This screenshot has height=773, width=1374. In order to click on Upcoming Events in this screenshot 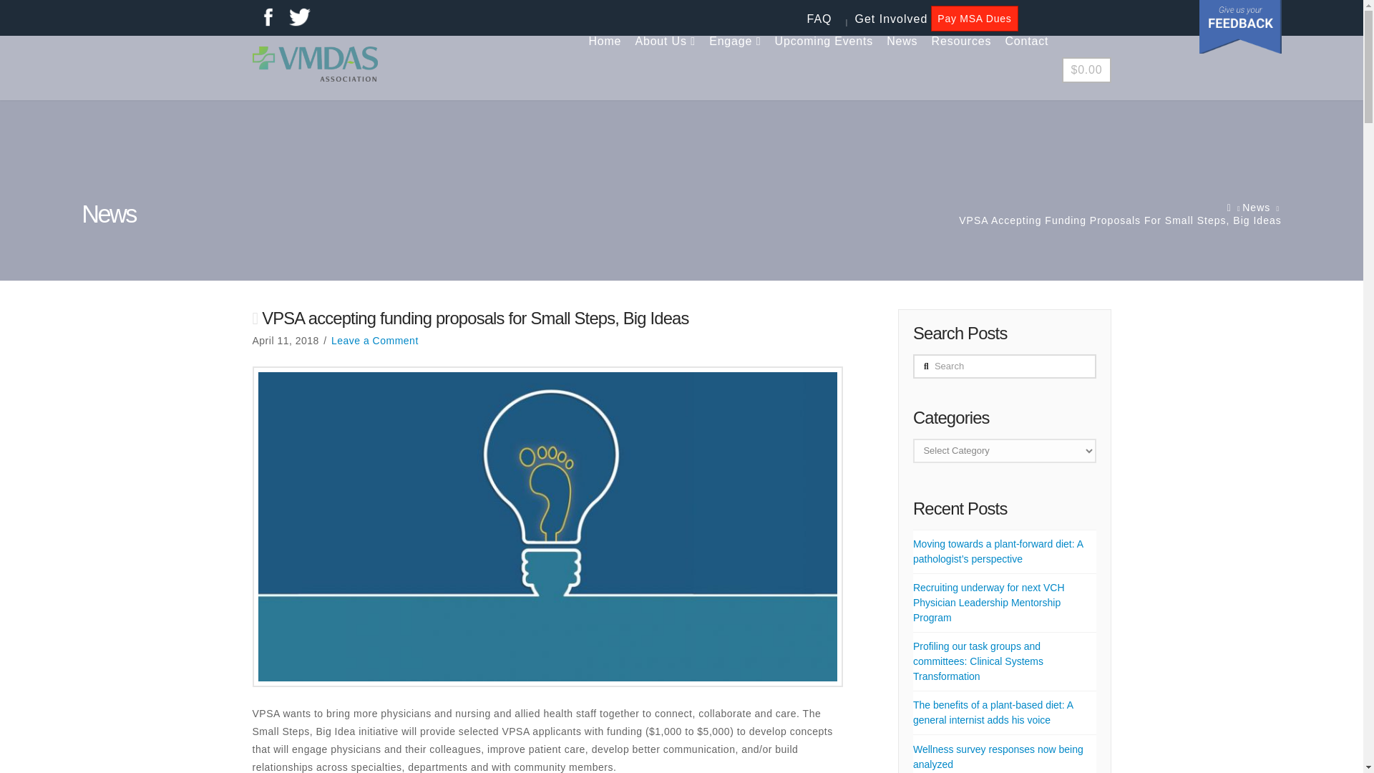, I will do `click(824, 67)`.